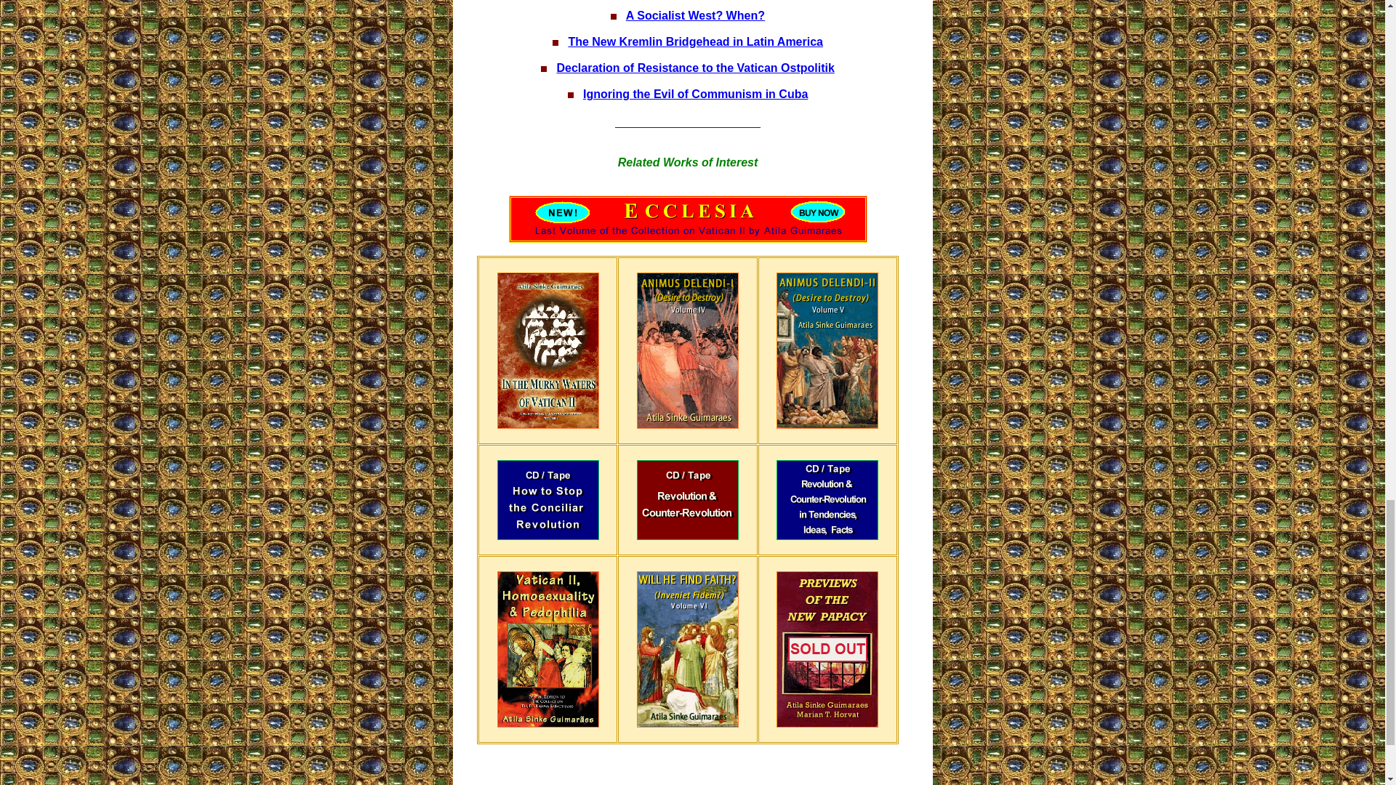 Image resolution: width=1396 pixels, height=785 pixels. Describe the element at coordinates (696, 68) in the screenshot. I see `Declaration of Resistance to the Vatican Ostpolitik` at that location.